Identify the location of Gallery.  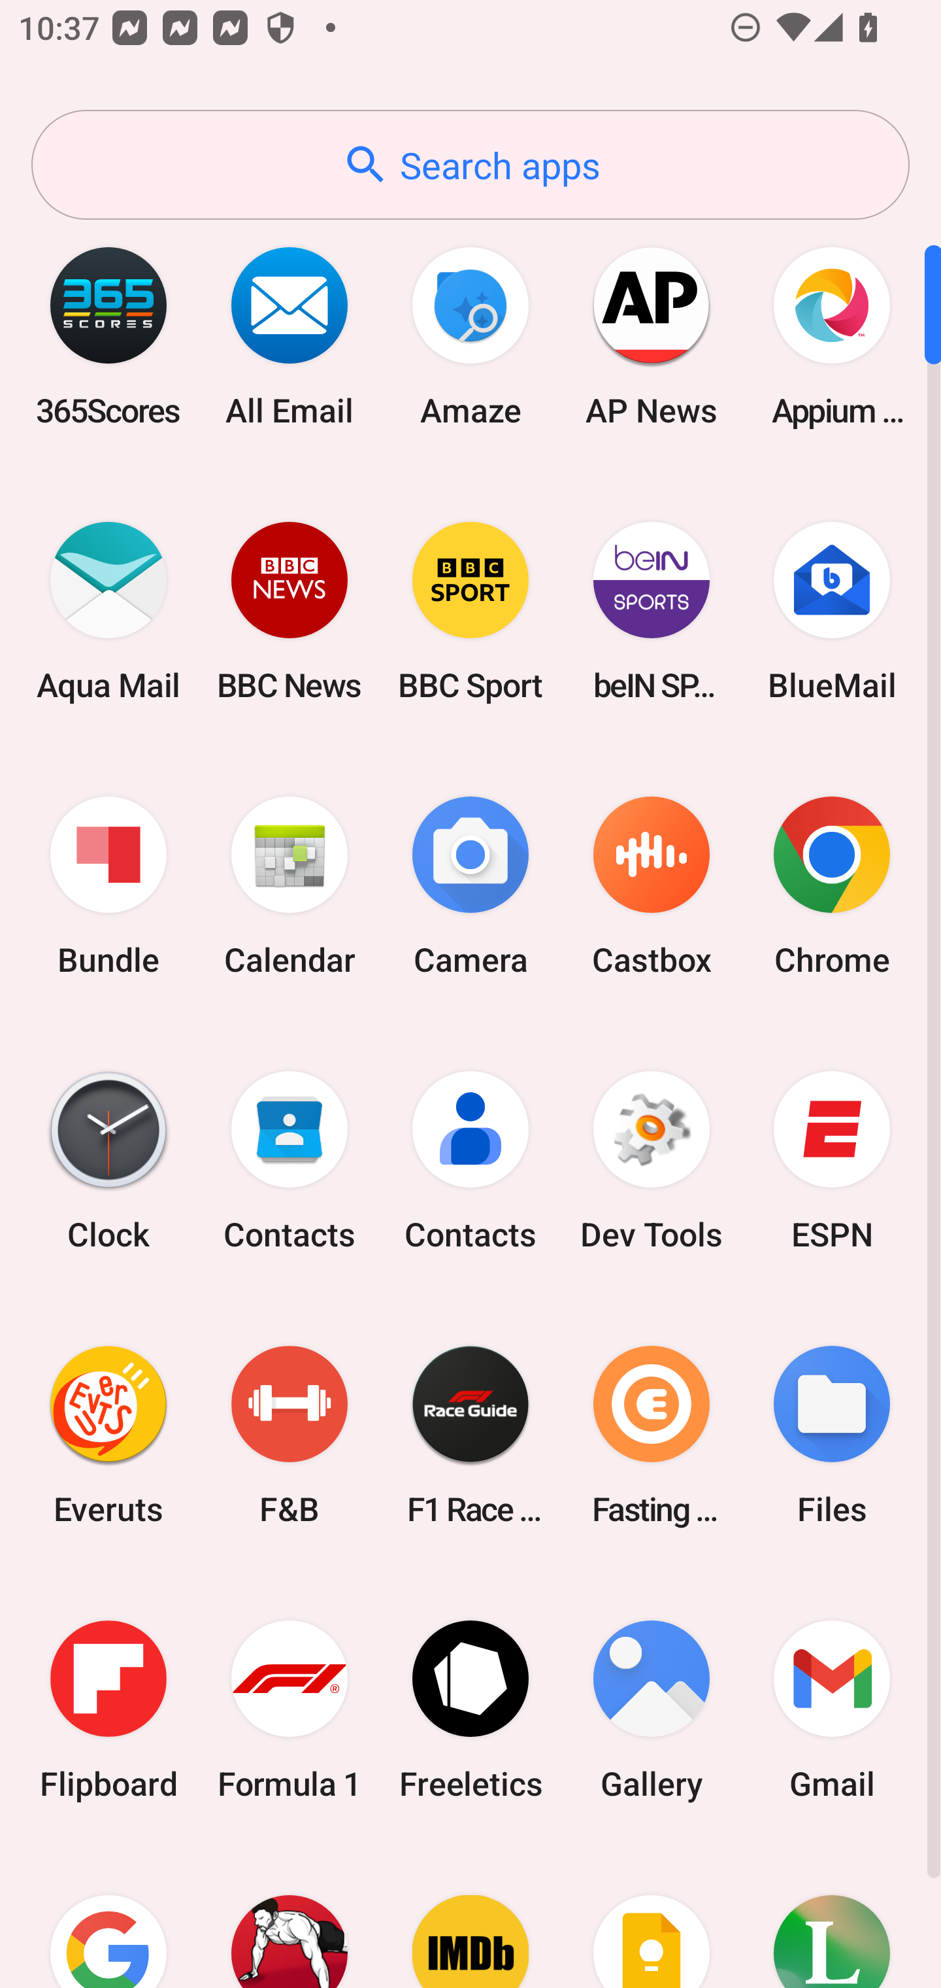
(651, 1709).